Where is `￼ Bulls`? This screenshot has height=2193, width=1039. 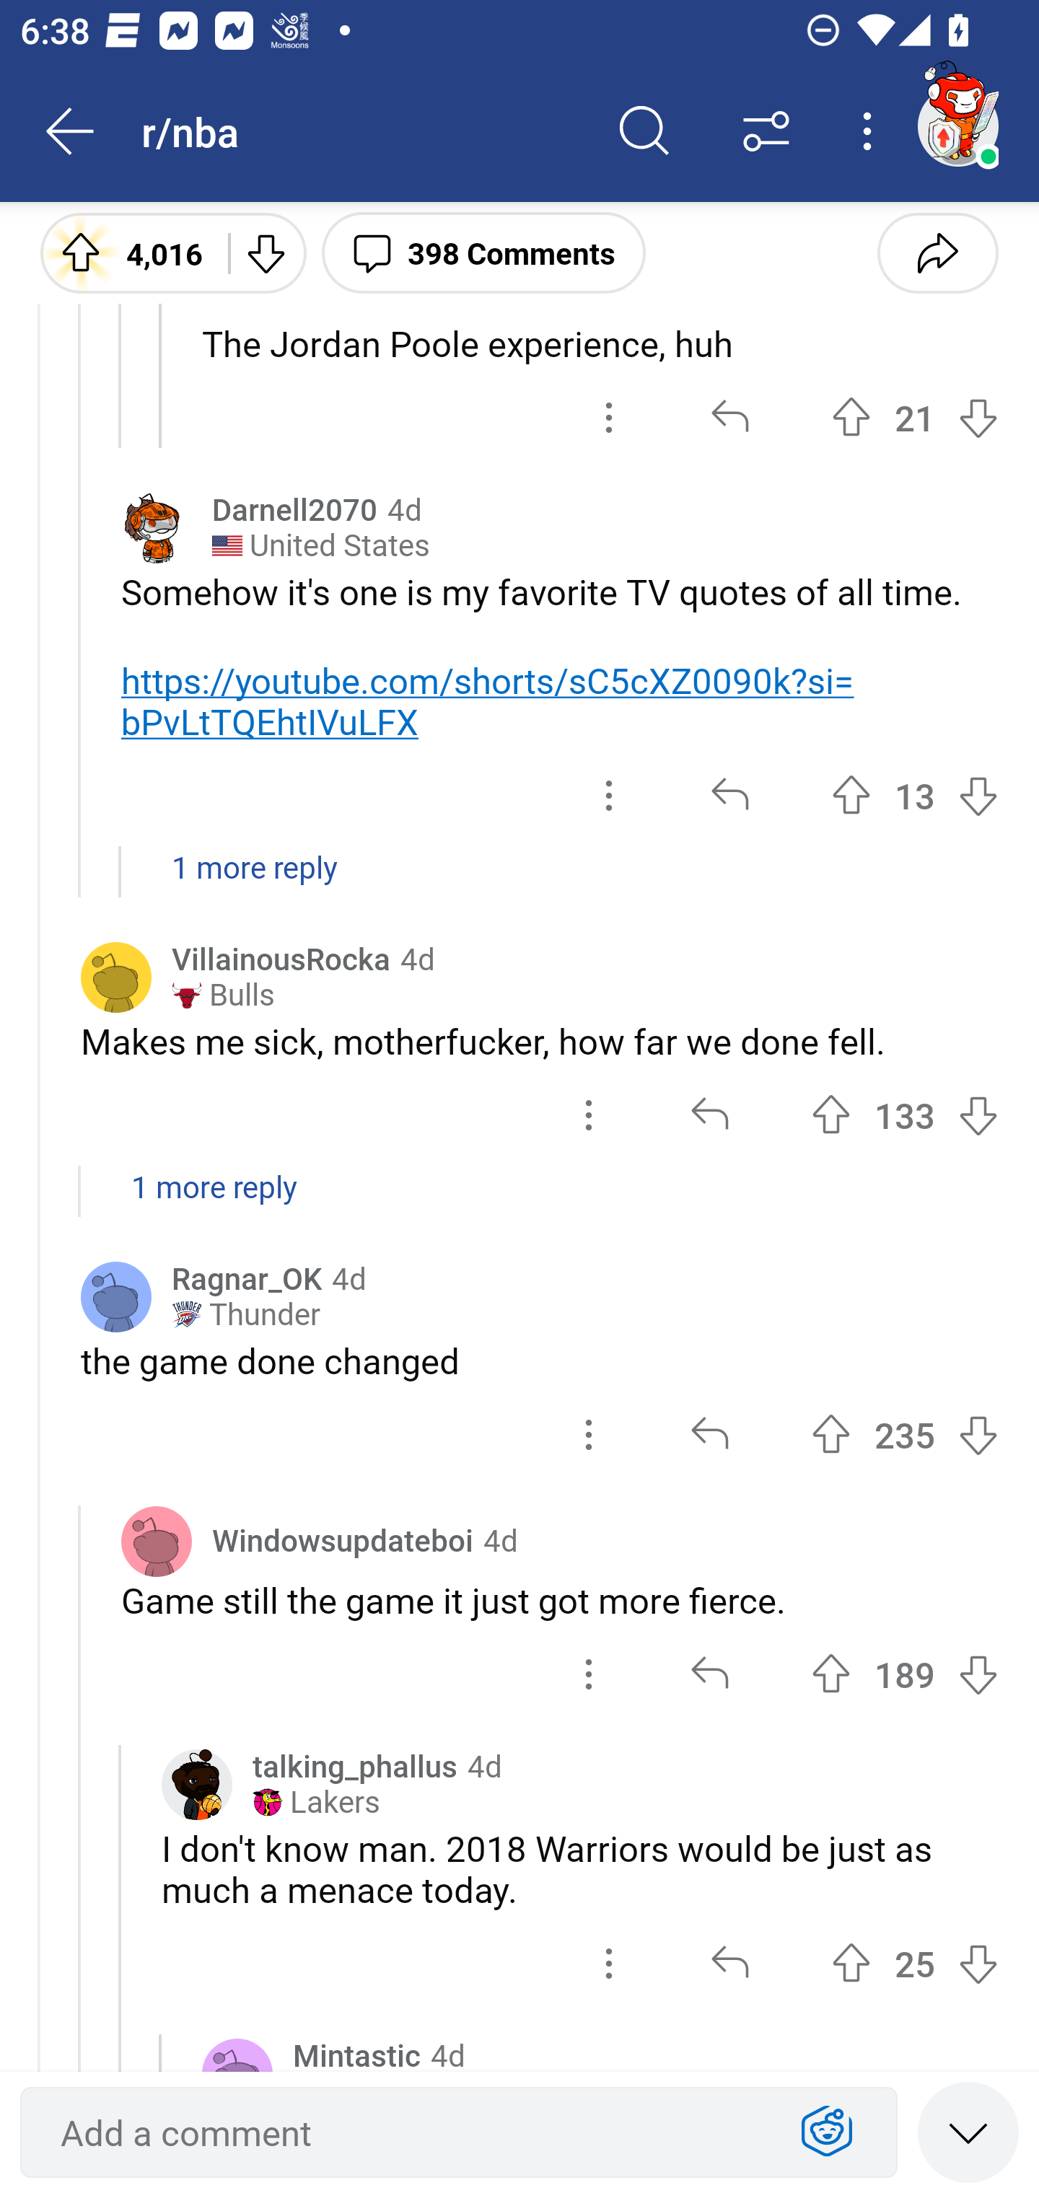
￼ Bulls is located at coordinates (223, 996).